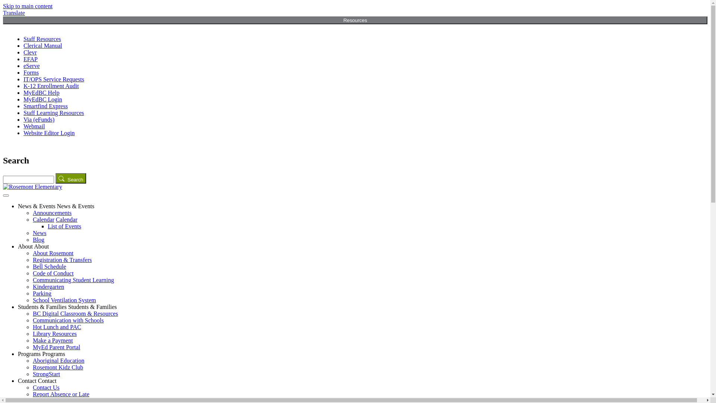 This screenshot has height=403, width=716. Describe the element at coordinates (43, 39) in the screenshot. I see `Staff Resources` at that location.